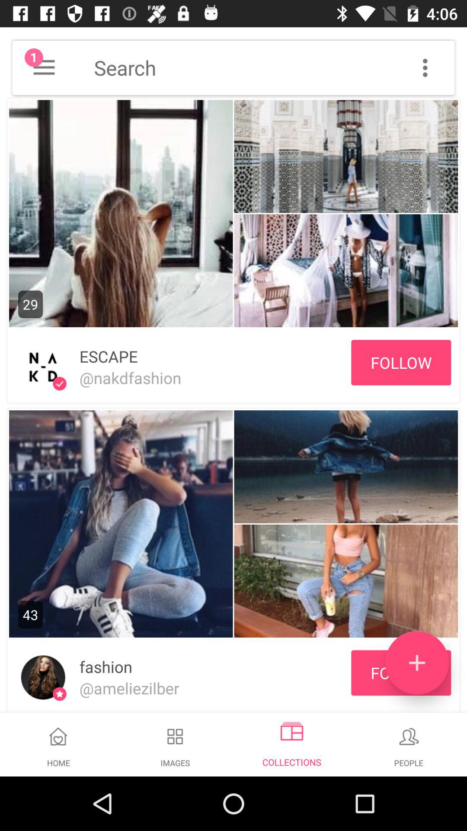  Describe the element at coordinates (425, 68) in the screenshot. I see `more options menu` at that location.